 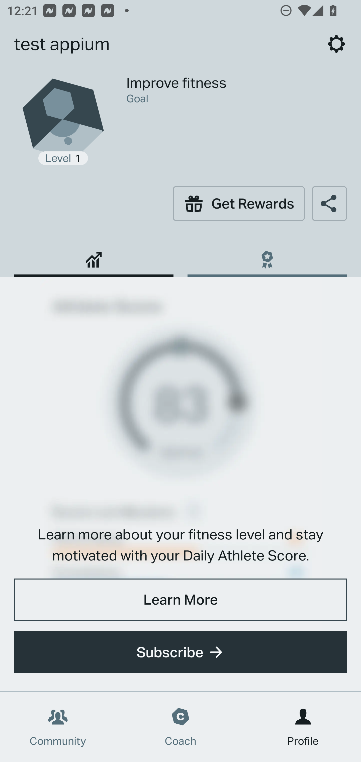 What do you see at coordinates (180, 599) in the screenshot?
I see `Learn More` at bounding box center [180, 599].